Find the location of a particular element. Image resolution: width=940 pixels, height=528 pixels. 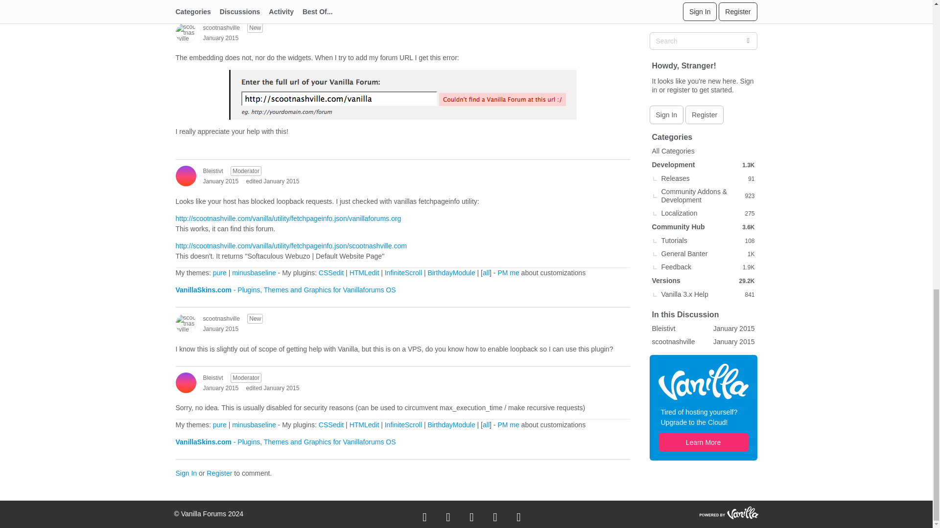

scootnashville is located at coordinates (185, 32).